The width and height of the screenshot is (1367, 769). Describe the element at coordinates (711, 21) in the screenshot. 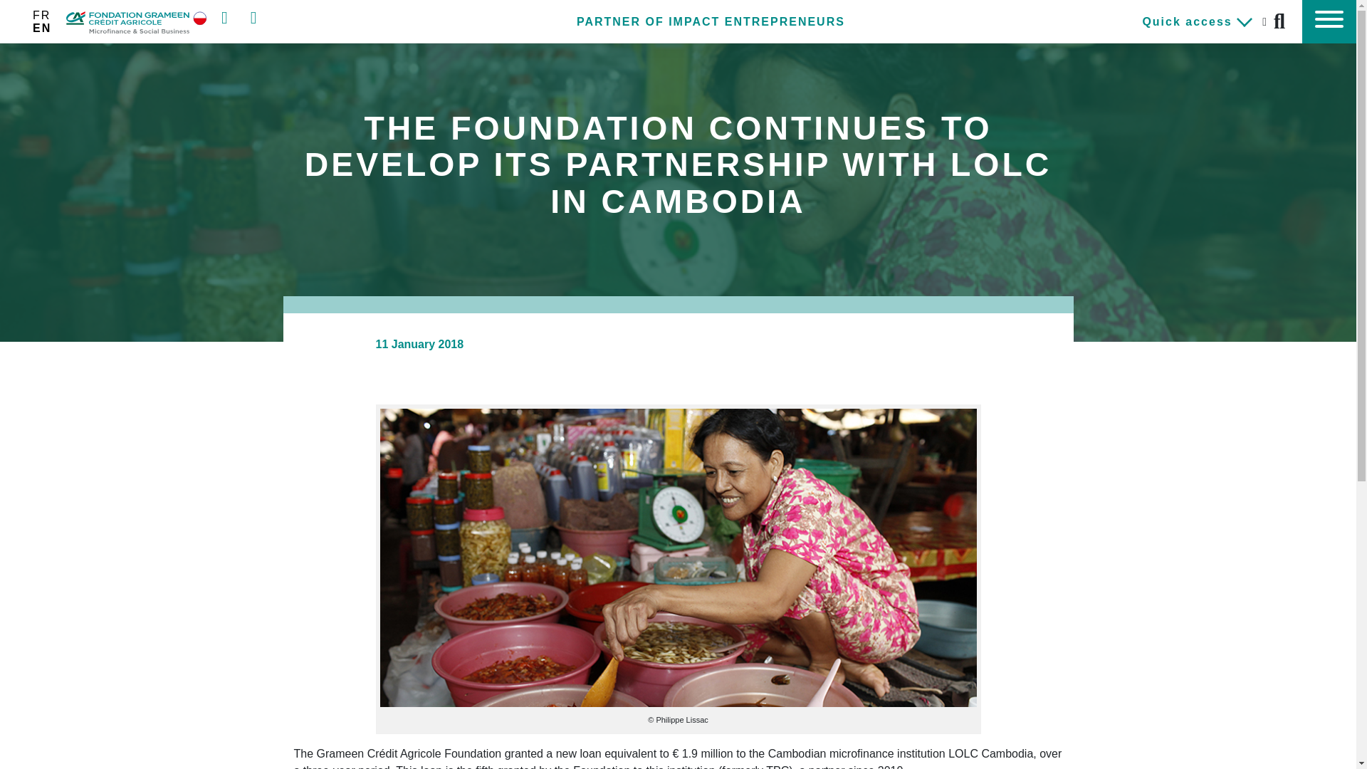

I see `PARTNER OF IMPACT ENTREPRENEURS` at that location.